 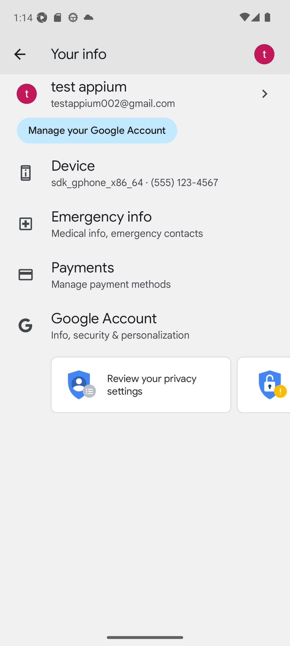 I want to click on Google Account Info, security & personalization, so click(x=145, y=326).